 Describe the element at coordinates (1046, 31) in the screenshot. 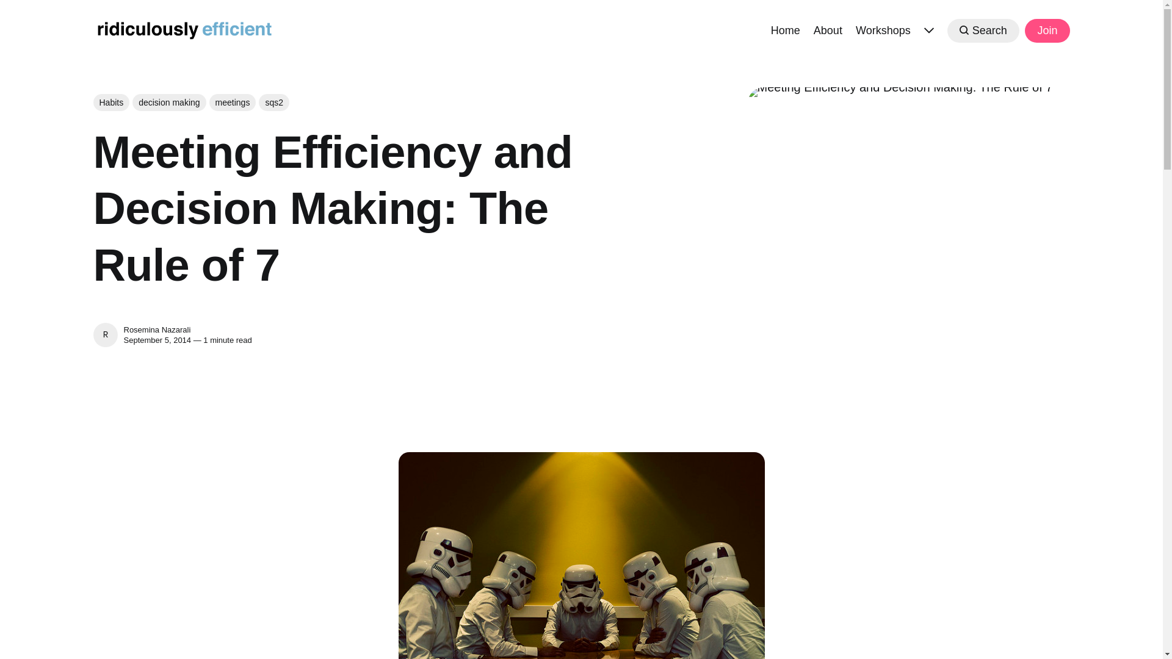

I see `Join` at that location.